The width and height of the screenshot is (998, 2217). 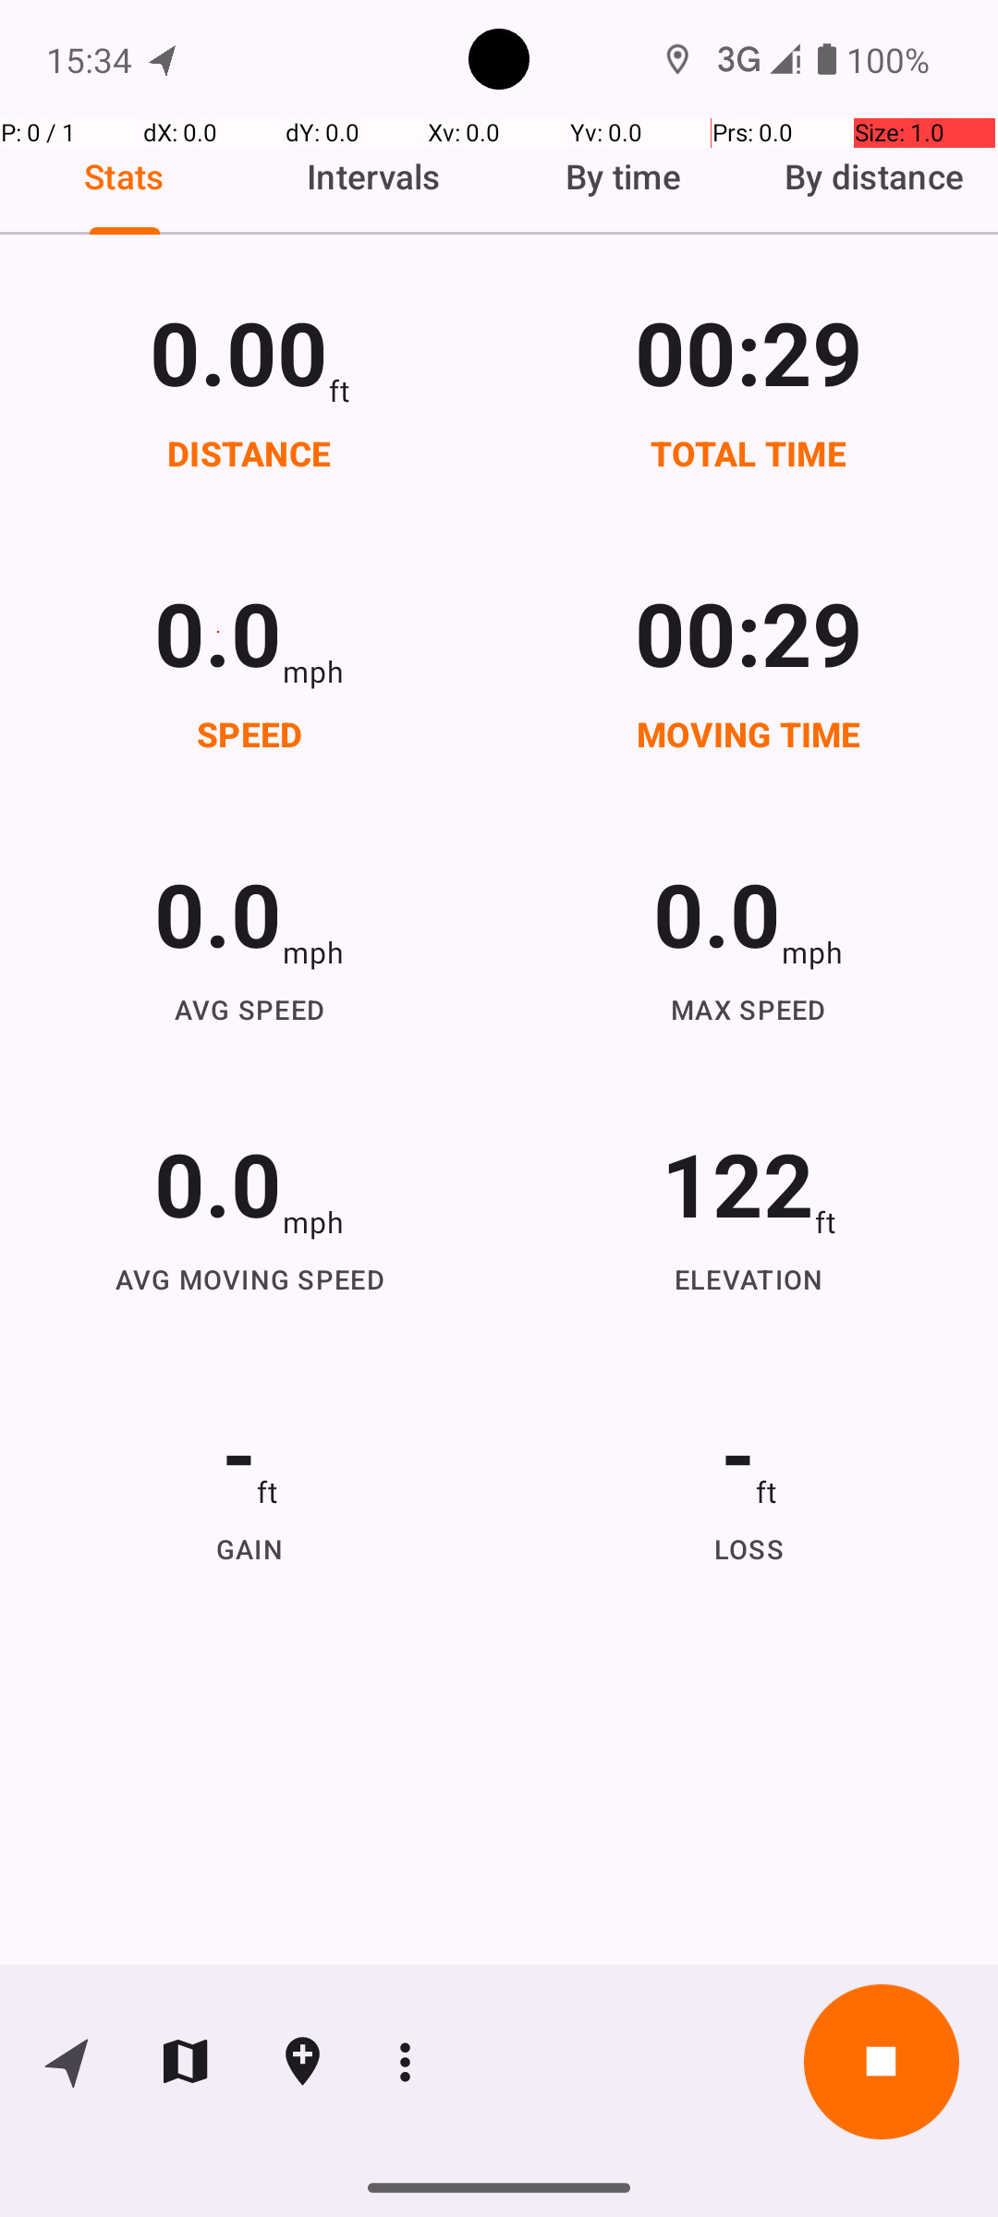 I want to click on 0.00, so click(x=238, y=351).